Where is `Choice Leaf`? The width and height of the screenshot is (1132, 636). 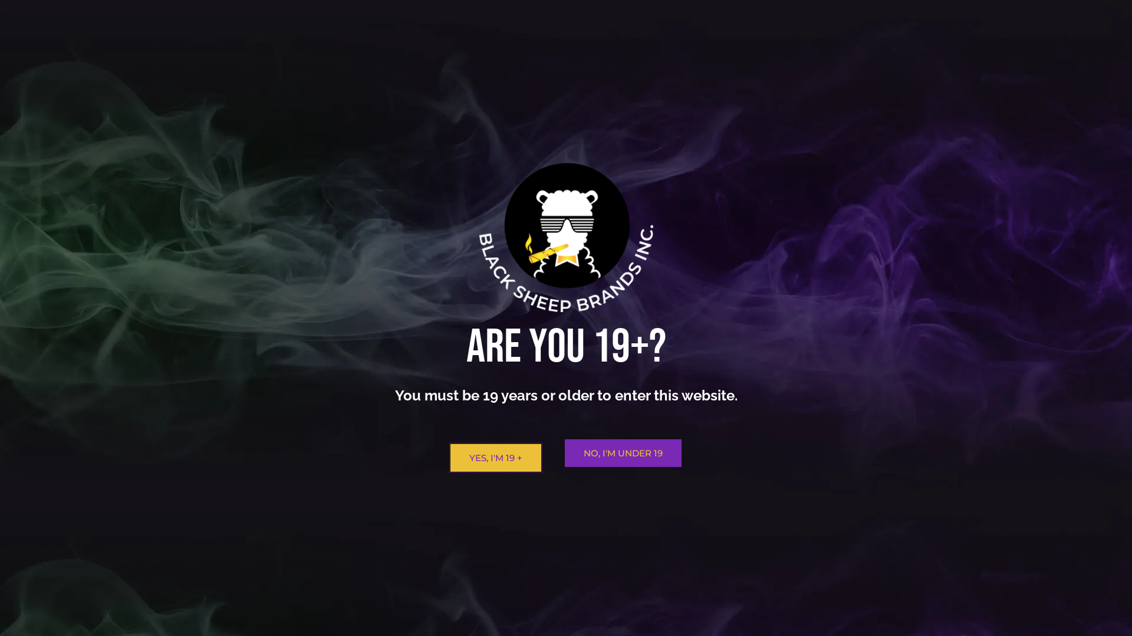 Choice Leaf is located at coordinates (794, 572).